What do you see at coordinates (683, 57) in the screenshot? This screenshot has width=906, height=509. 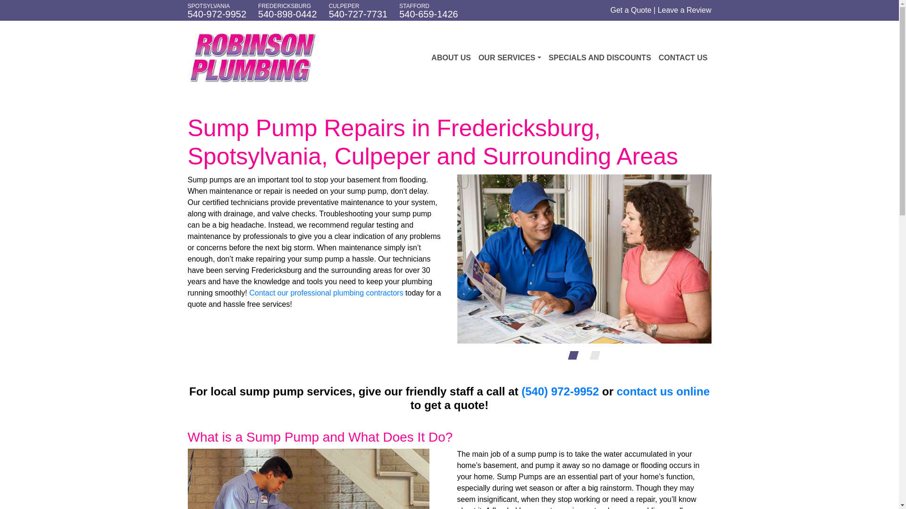 I see `Contact Us` at bounding box center [683, 57].